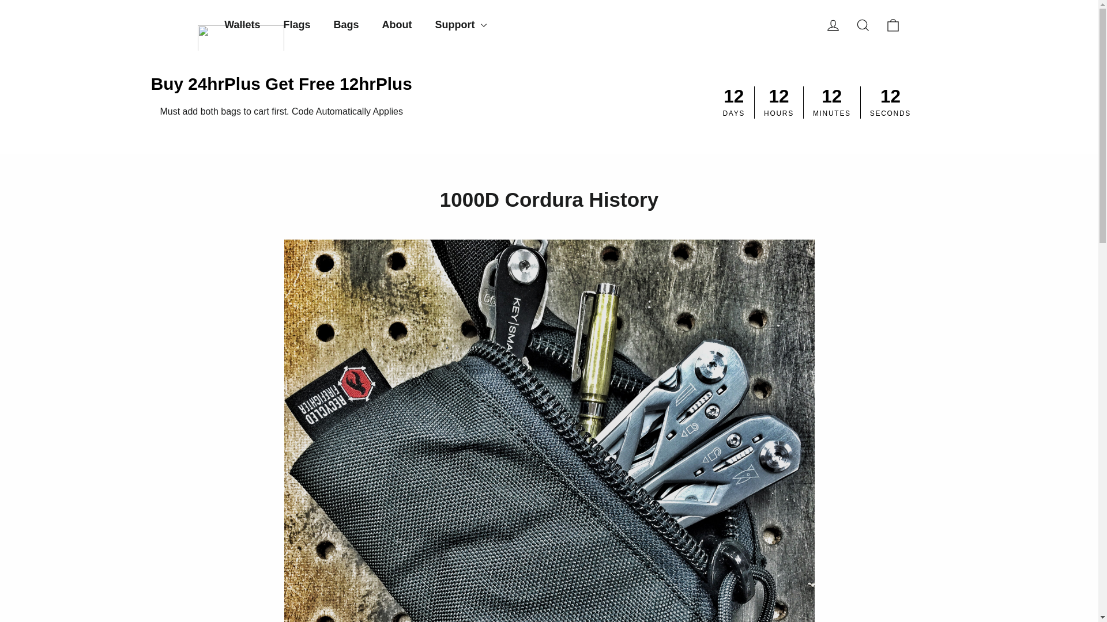  I want to click on Wallets, so click(863, 25).